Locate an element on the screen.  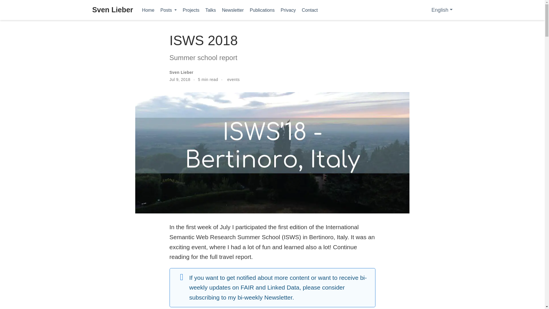
Sven Lieber is located at coordinates (112, 10).